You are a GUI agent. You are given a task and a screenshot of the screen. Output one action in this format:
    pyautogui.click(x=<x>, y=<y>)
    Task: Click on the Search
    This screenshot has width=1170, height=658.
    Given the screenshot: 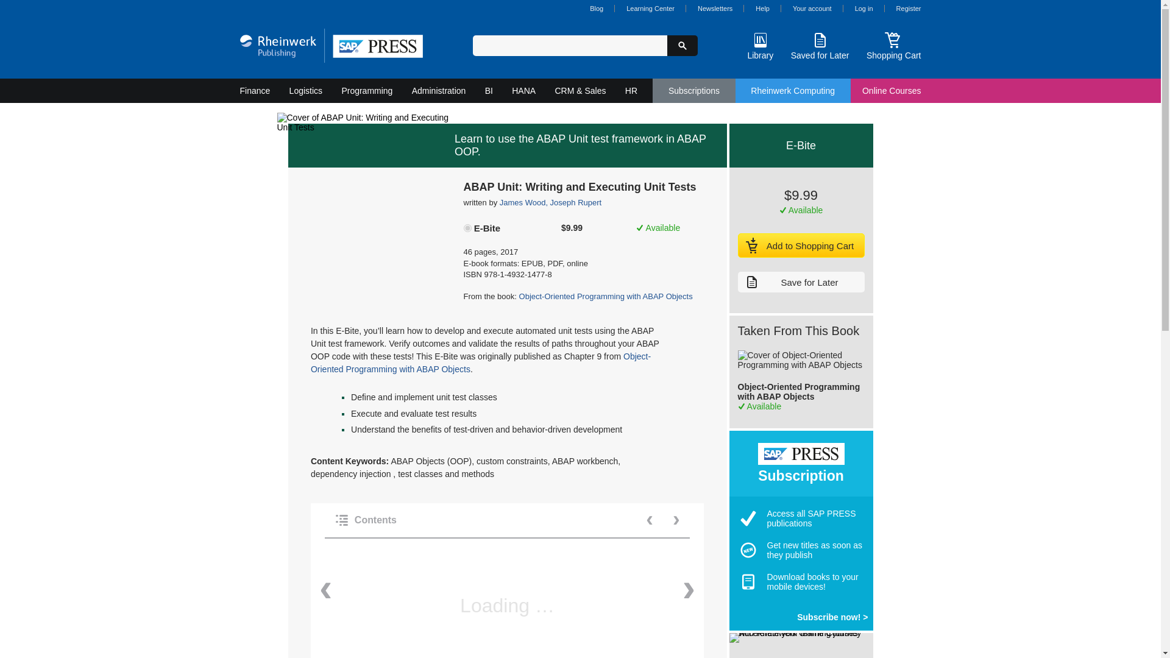 What is the action you would take?
    pyautogui.click(x=682, y=45)
    